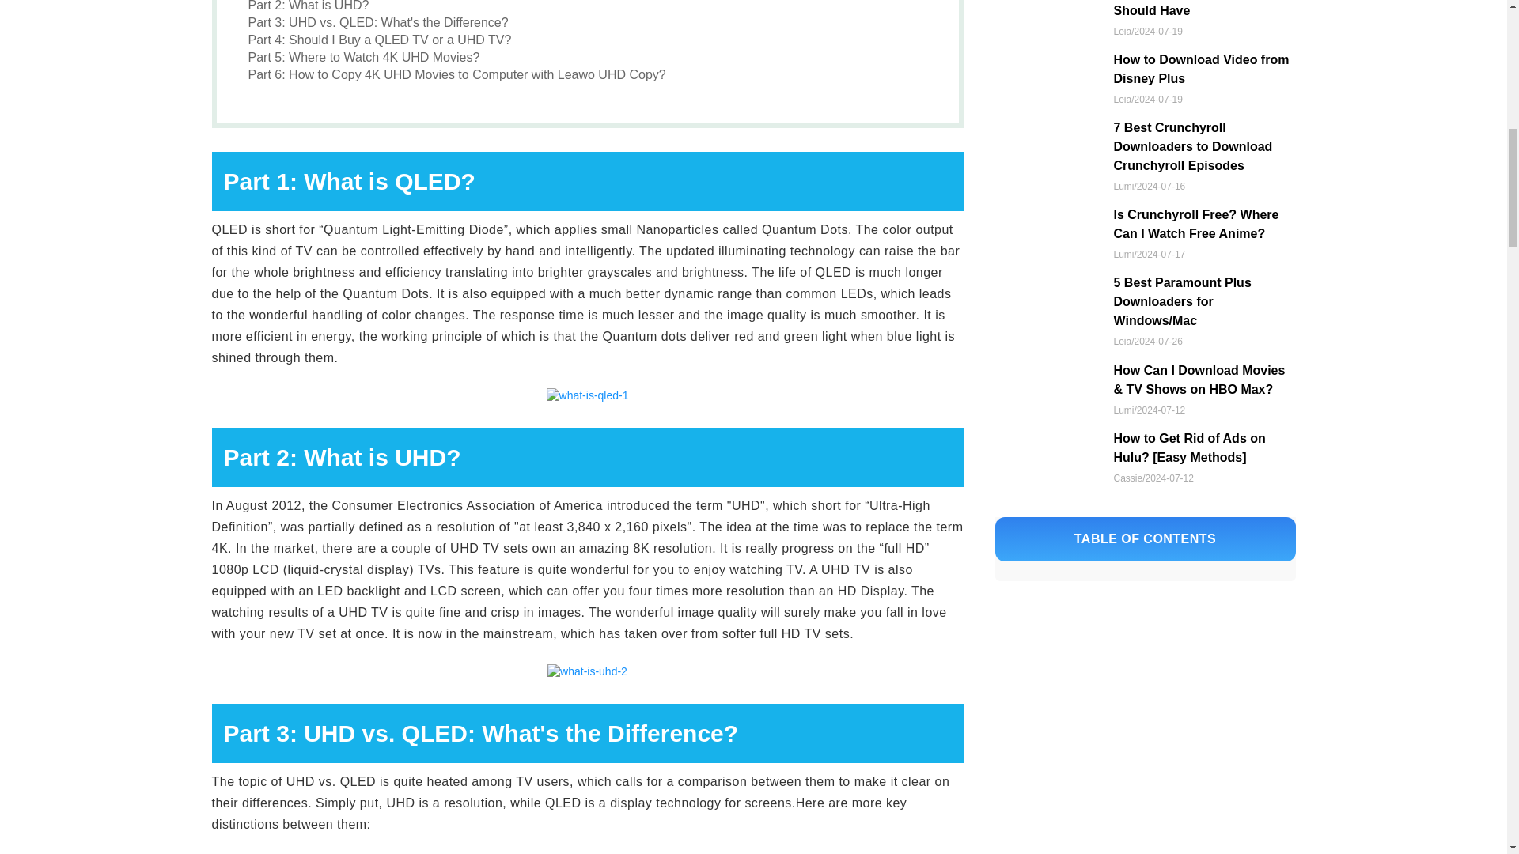 The height and width of the screenshot is (854, 1519). I want to click on what-is-uhd-2, so click(587, 672).